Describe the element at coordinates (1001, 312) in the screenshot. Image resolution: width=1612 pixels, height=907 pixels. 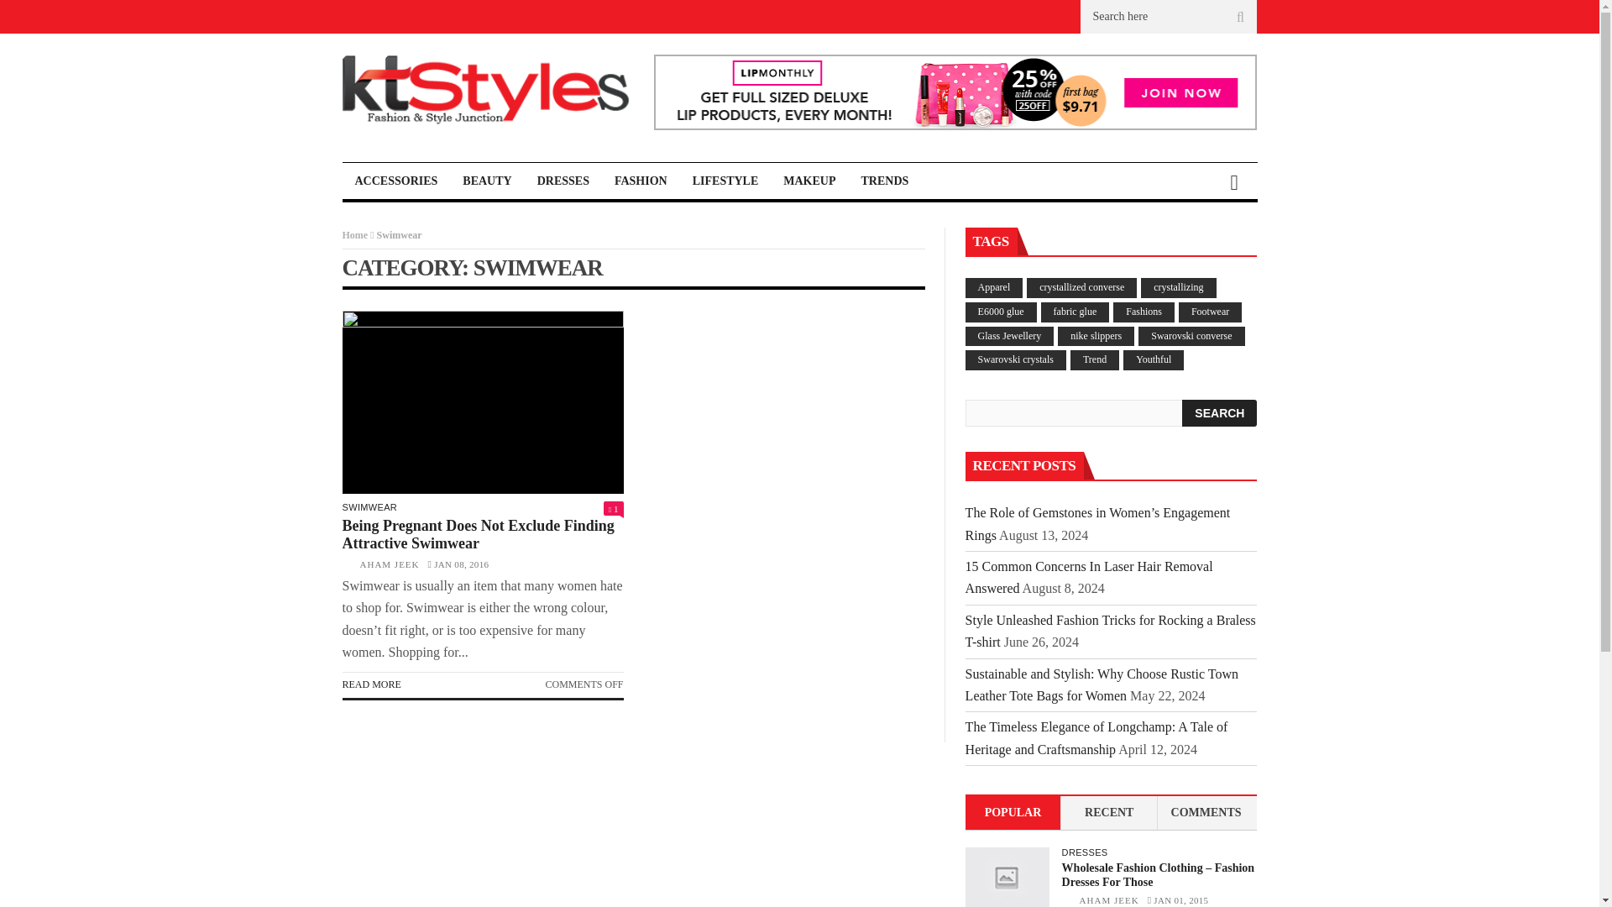
I see `E6000 glue` at that location.